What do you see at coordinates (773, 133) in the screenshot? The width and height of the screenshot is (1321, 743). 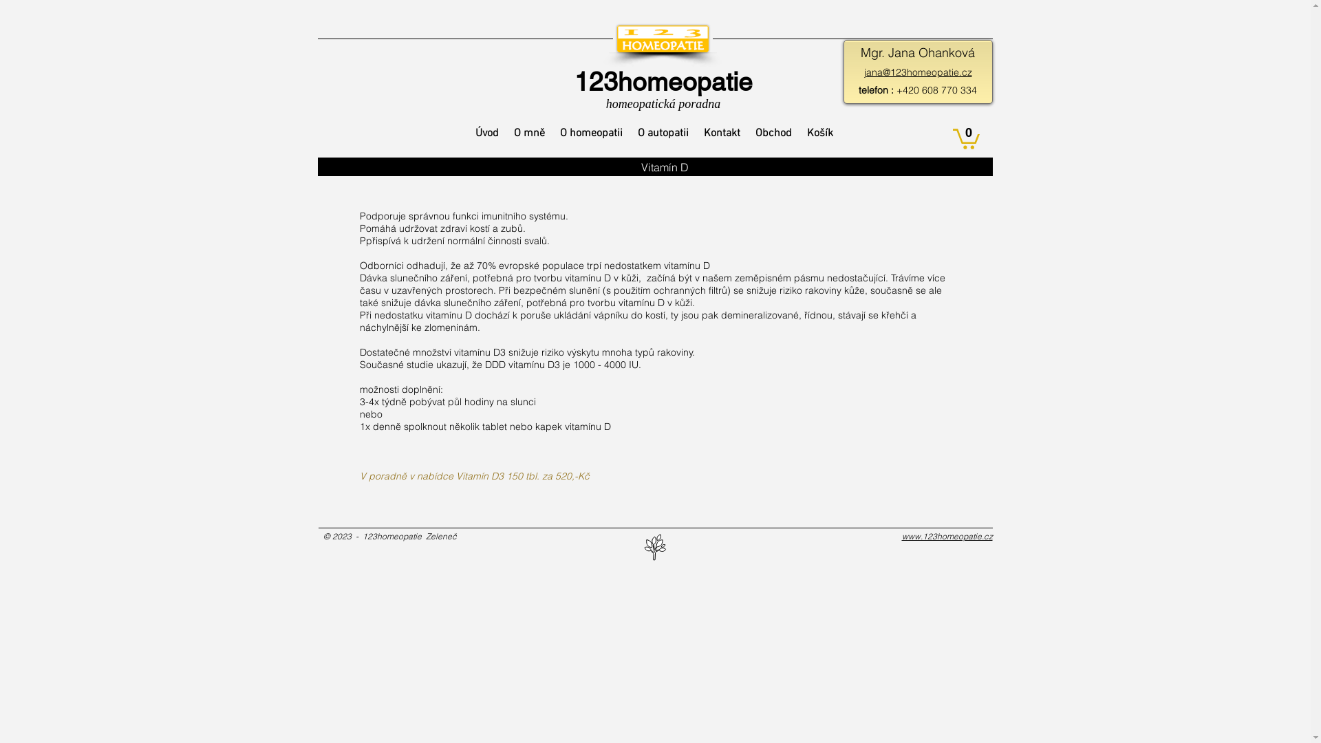 I see `Obchod` at bounding box center [773, 133].